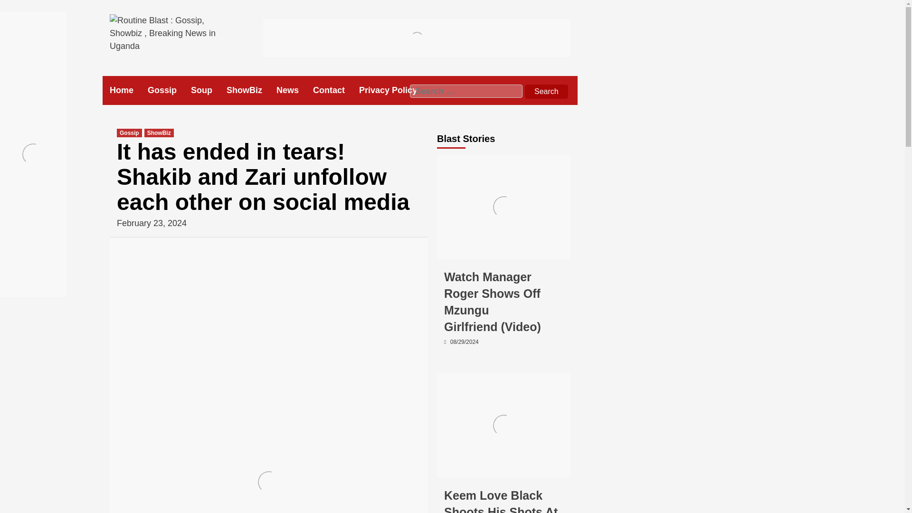 Image resolution: width=912 pixels, height=513 pixels. What do you see at coordinates (169, 90) in the screenshot?
I see `Gossip` at bounding box center [169, 90].